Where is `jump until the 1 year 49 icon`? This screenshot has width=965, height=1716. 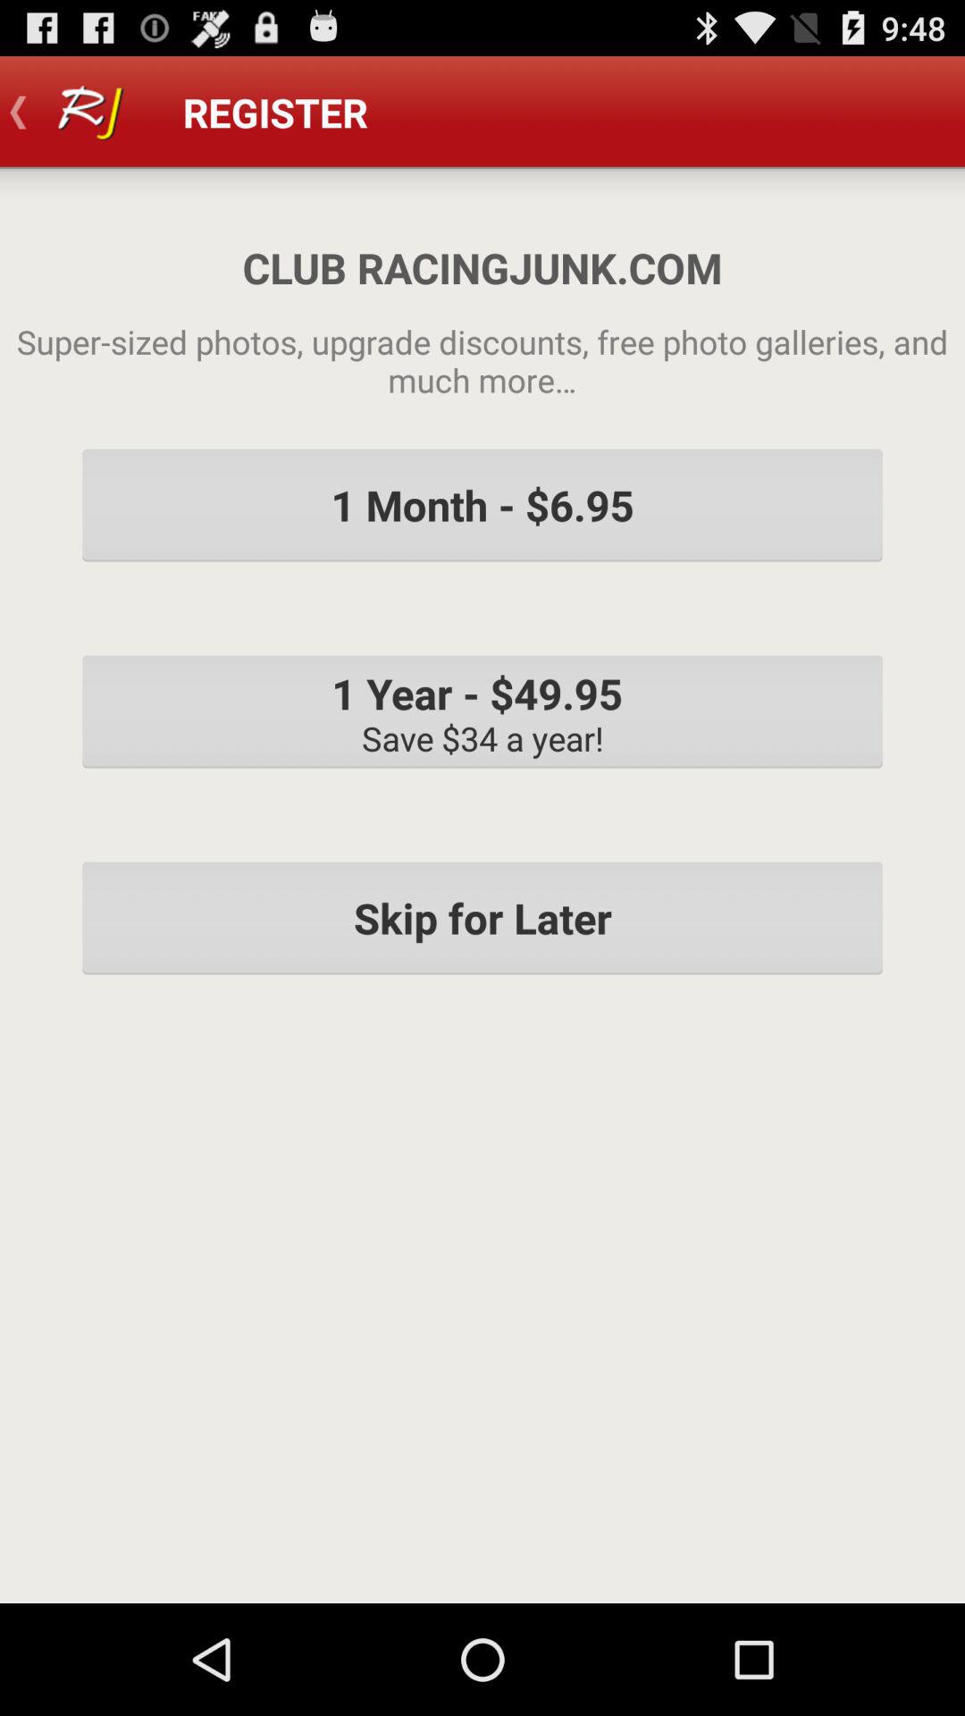
jump until the 1 year 49 icon is located at coordinates (482, 711).